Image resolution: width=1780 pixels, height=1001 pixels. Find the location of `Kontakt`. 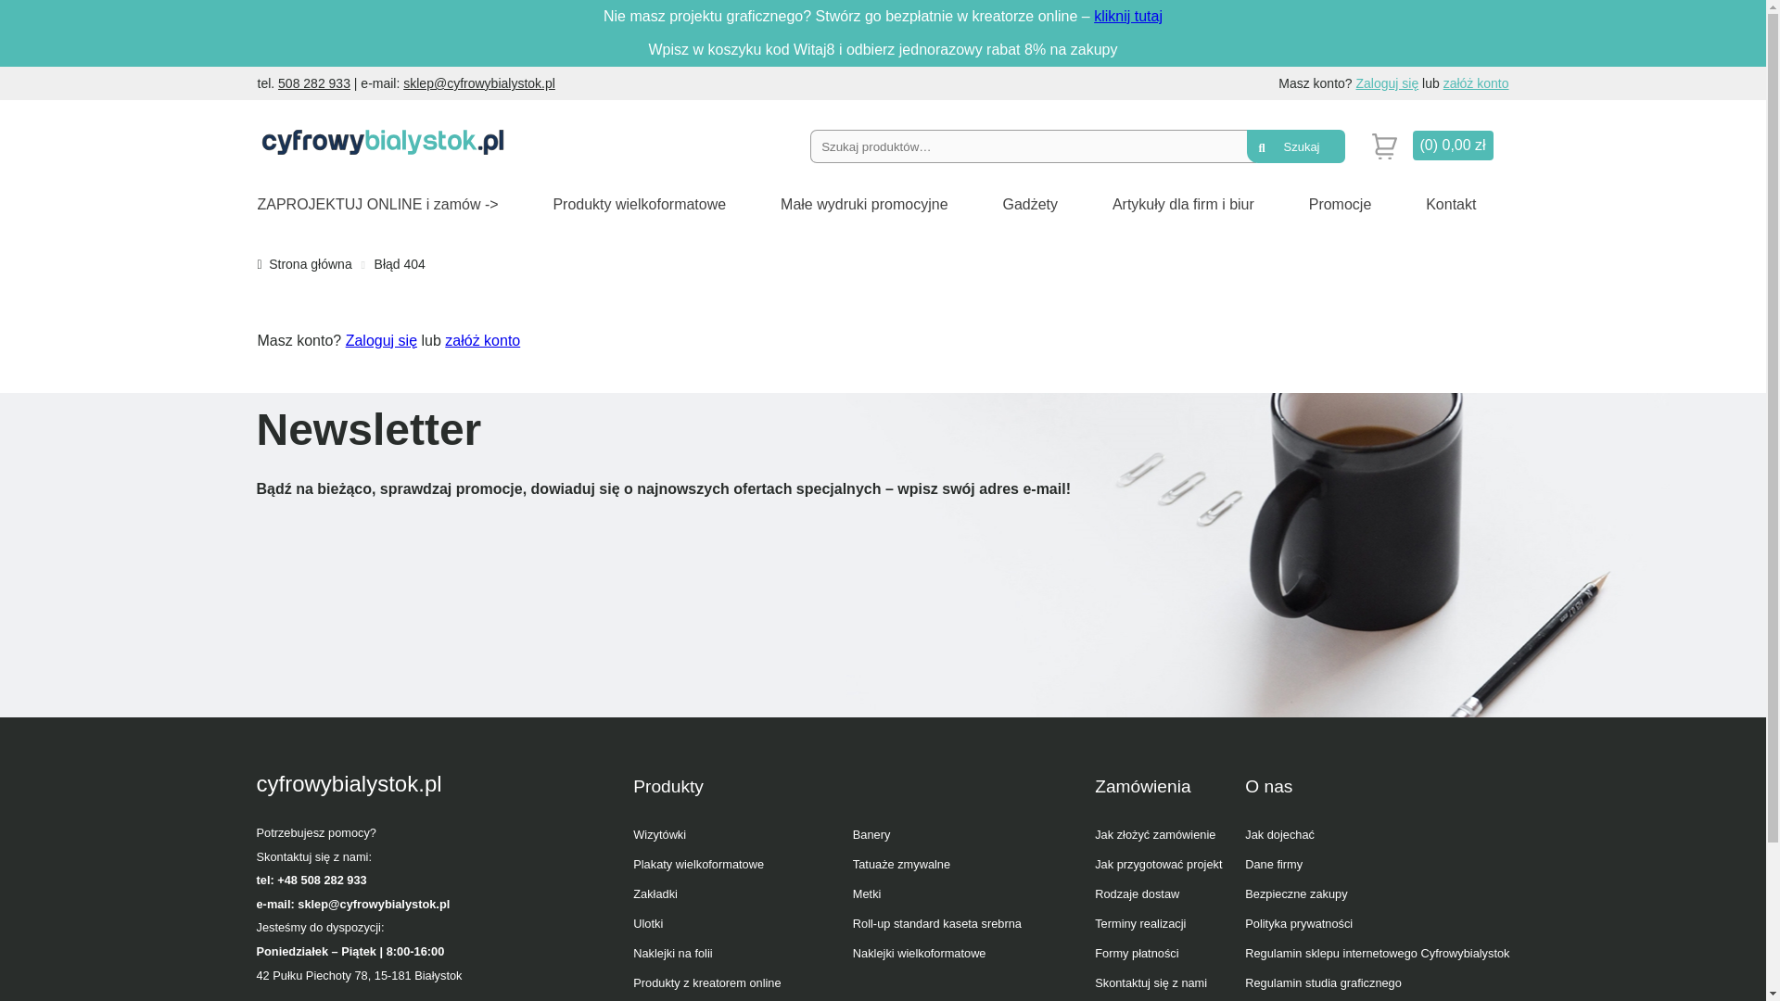

Kontakt is located at coordinates (1450, 204).